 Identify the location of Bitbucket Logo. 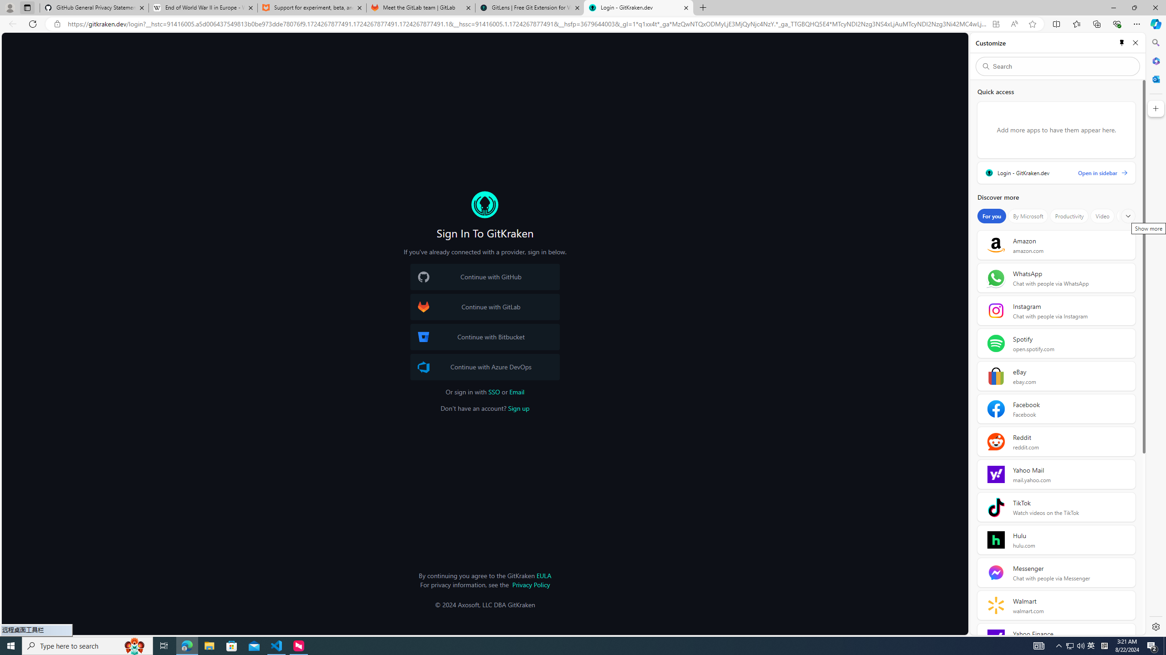
(423, 337).